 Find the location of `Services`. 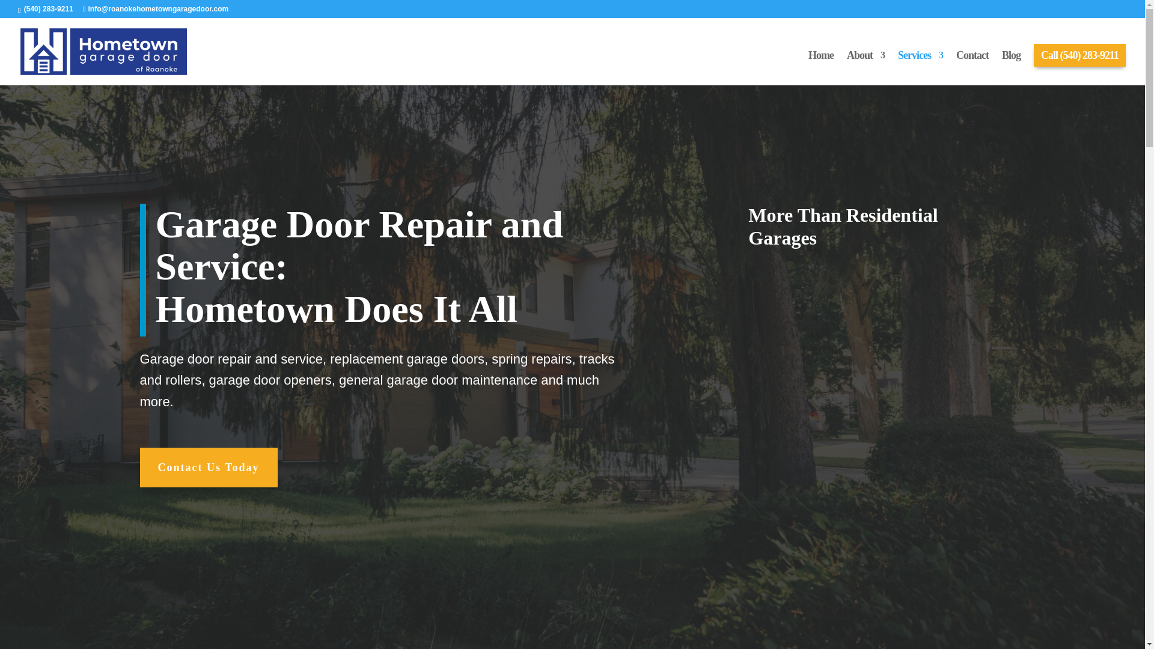

Services is located at coordinates (920, 68).